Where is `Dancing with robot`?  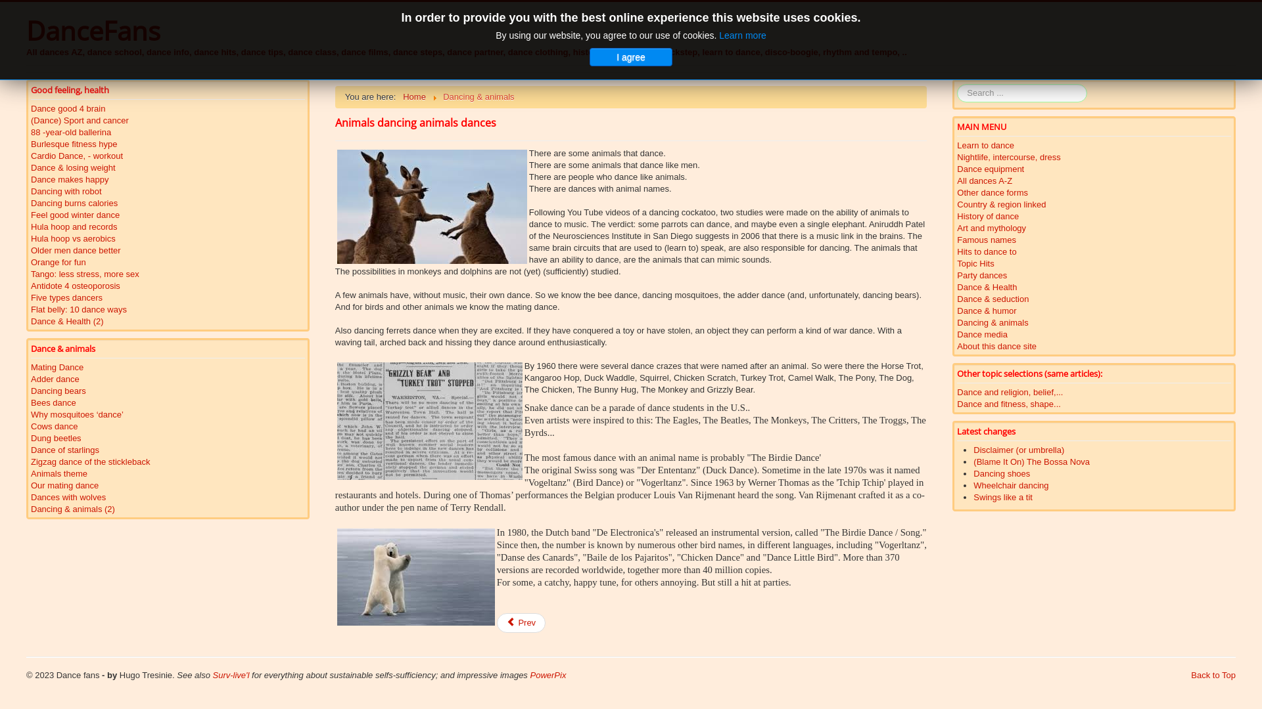 Dancing with robot is located at coordinates (168, 192).